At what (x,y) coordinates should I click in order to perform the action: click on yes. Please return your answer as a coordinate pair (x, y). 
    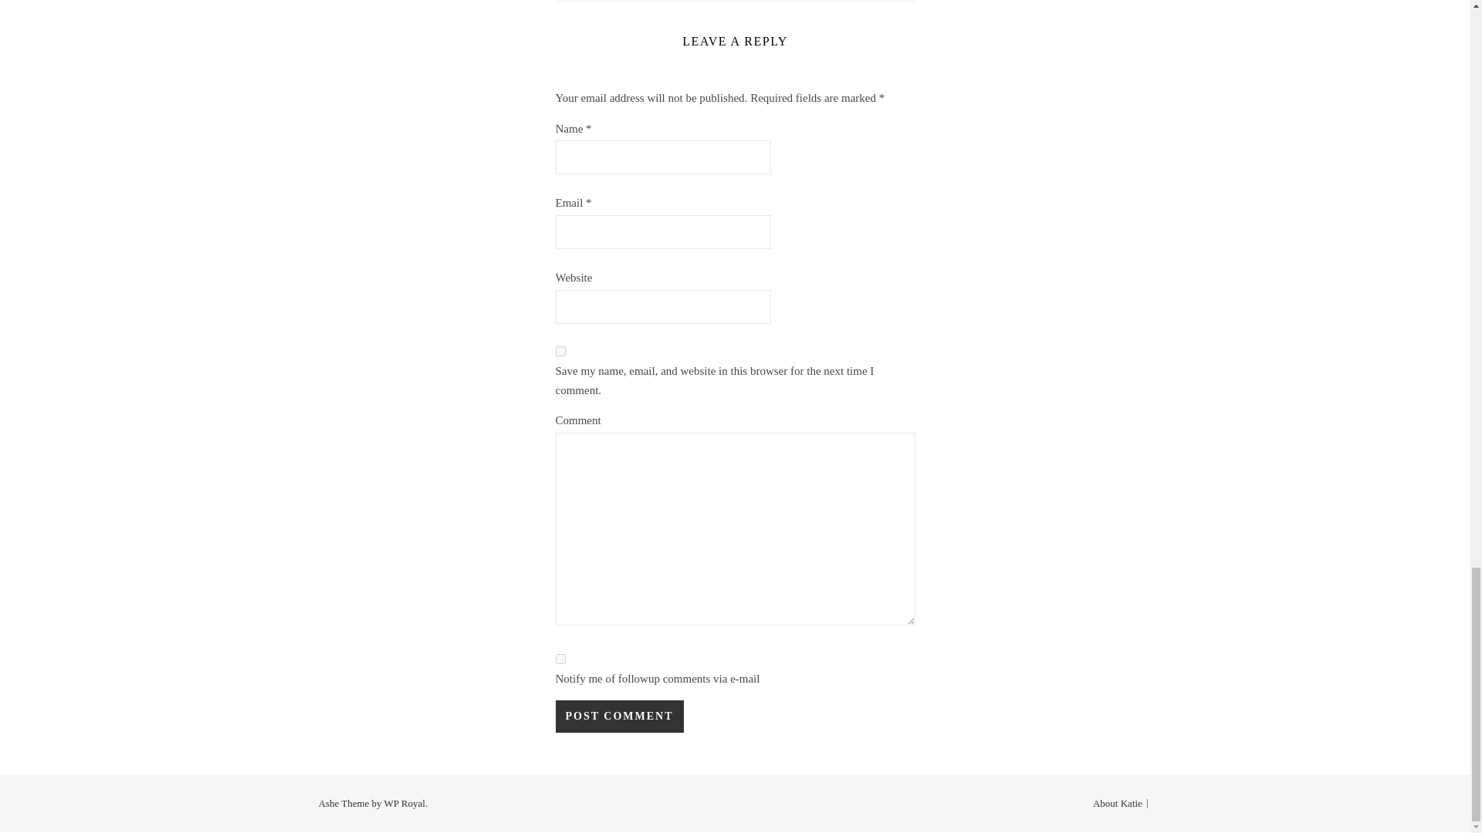
    Looking at the image, I should click on (560, 352).